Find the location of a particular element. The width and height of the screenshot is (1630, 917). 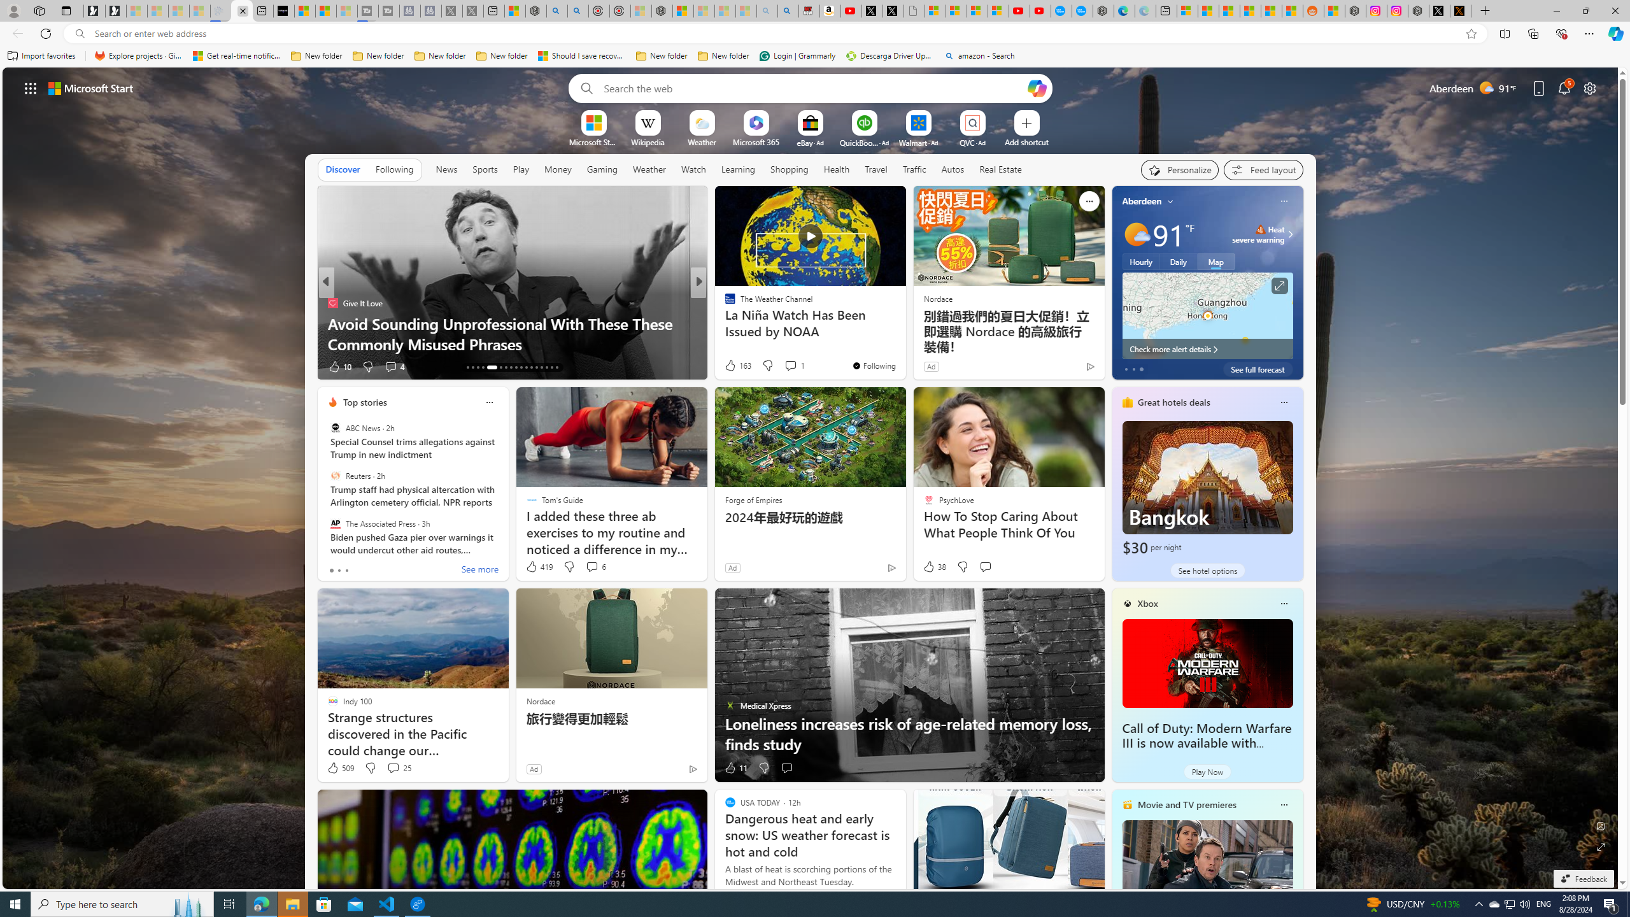

Movie and TV premieres is located at coordinates (1187, 805).